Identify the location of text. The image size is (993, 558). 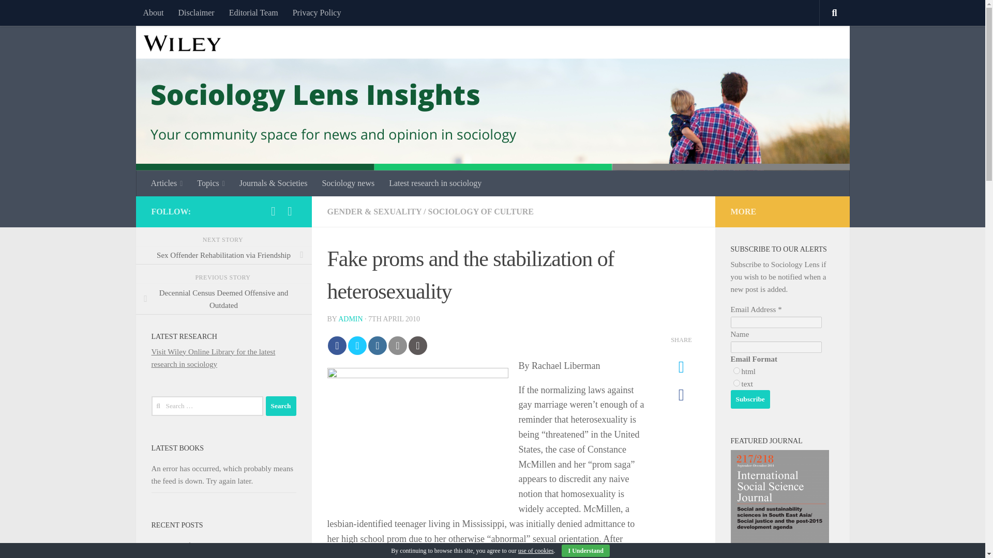
(736, 383).